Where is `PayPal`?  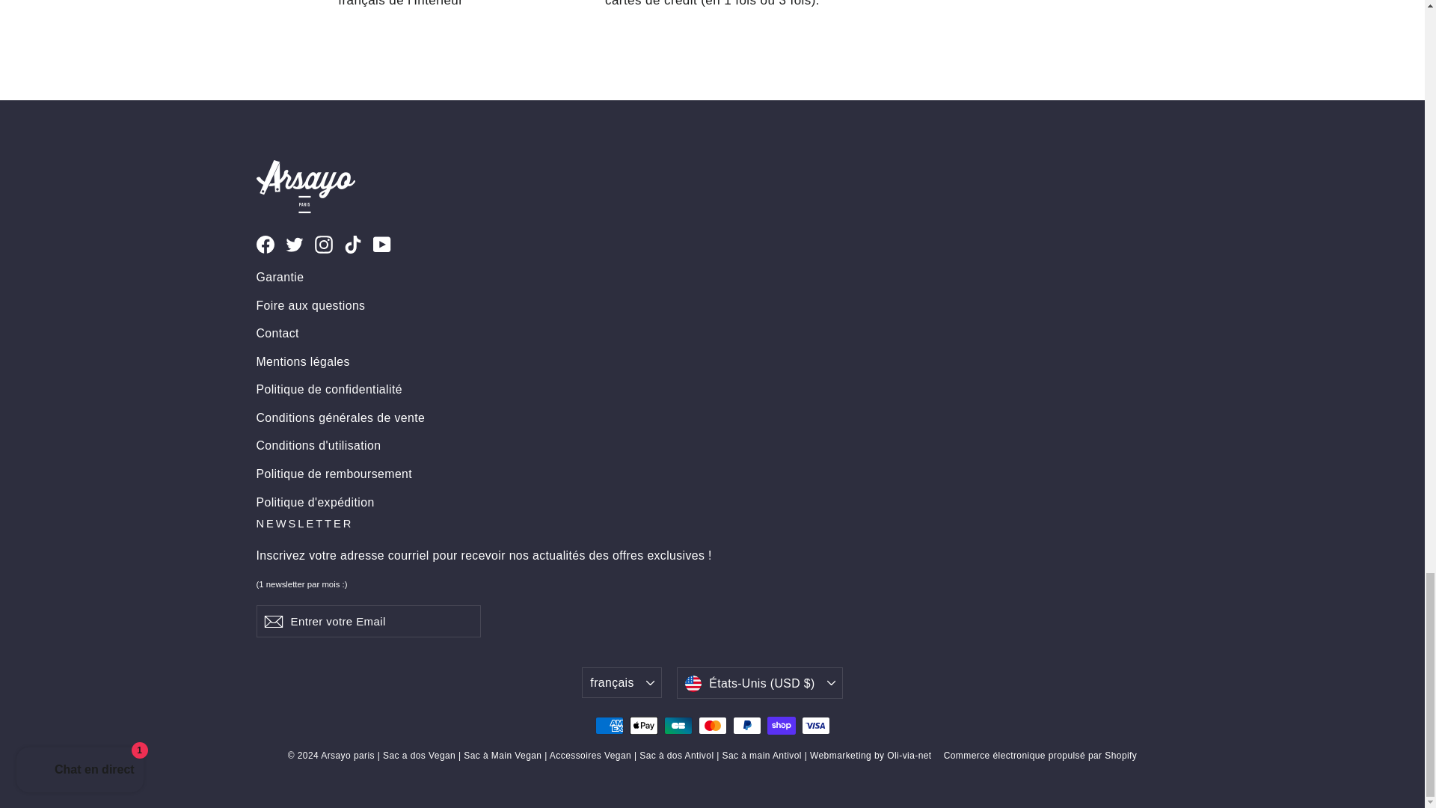
PayPal is located at coordinates (746, 725).